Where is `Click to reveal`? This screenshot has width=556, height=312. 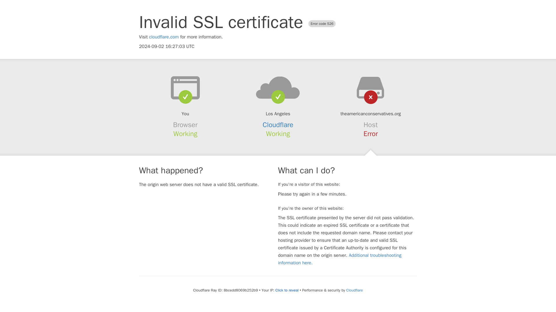
Click to reveal is located at coordinates (287, 290).